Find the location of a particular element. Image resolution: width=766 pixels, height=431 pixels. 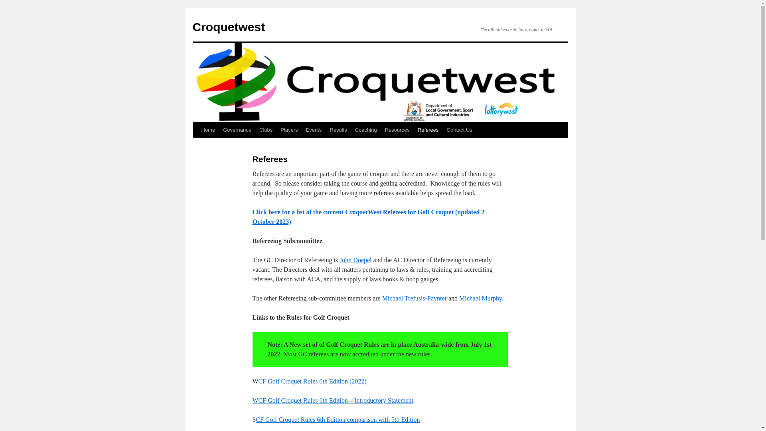

Resources is located at coordinates (397, 130).